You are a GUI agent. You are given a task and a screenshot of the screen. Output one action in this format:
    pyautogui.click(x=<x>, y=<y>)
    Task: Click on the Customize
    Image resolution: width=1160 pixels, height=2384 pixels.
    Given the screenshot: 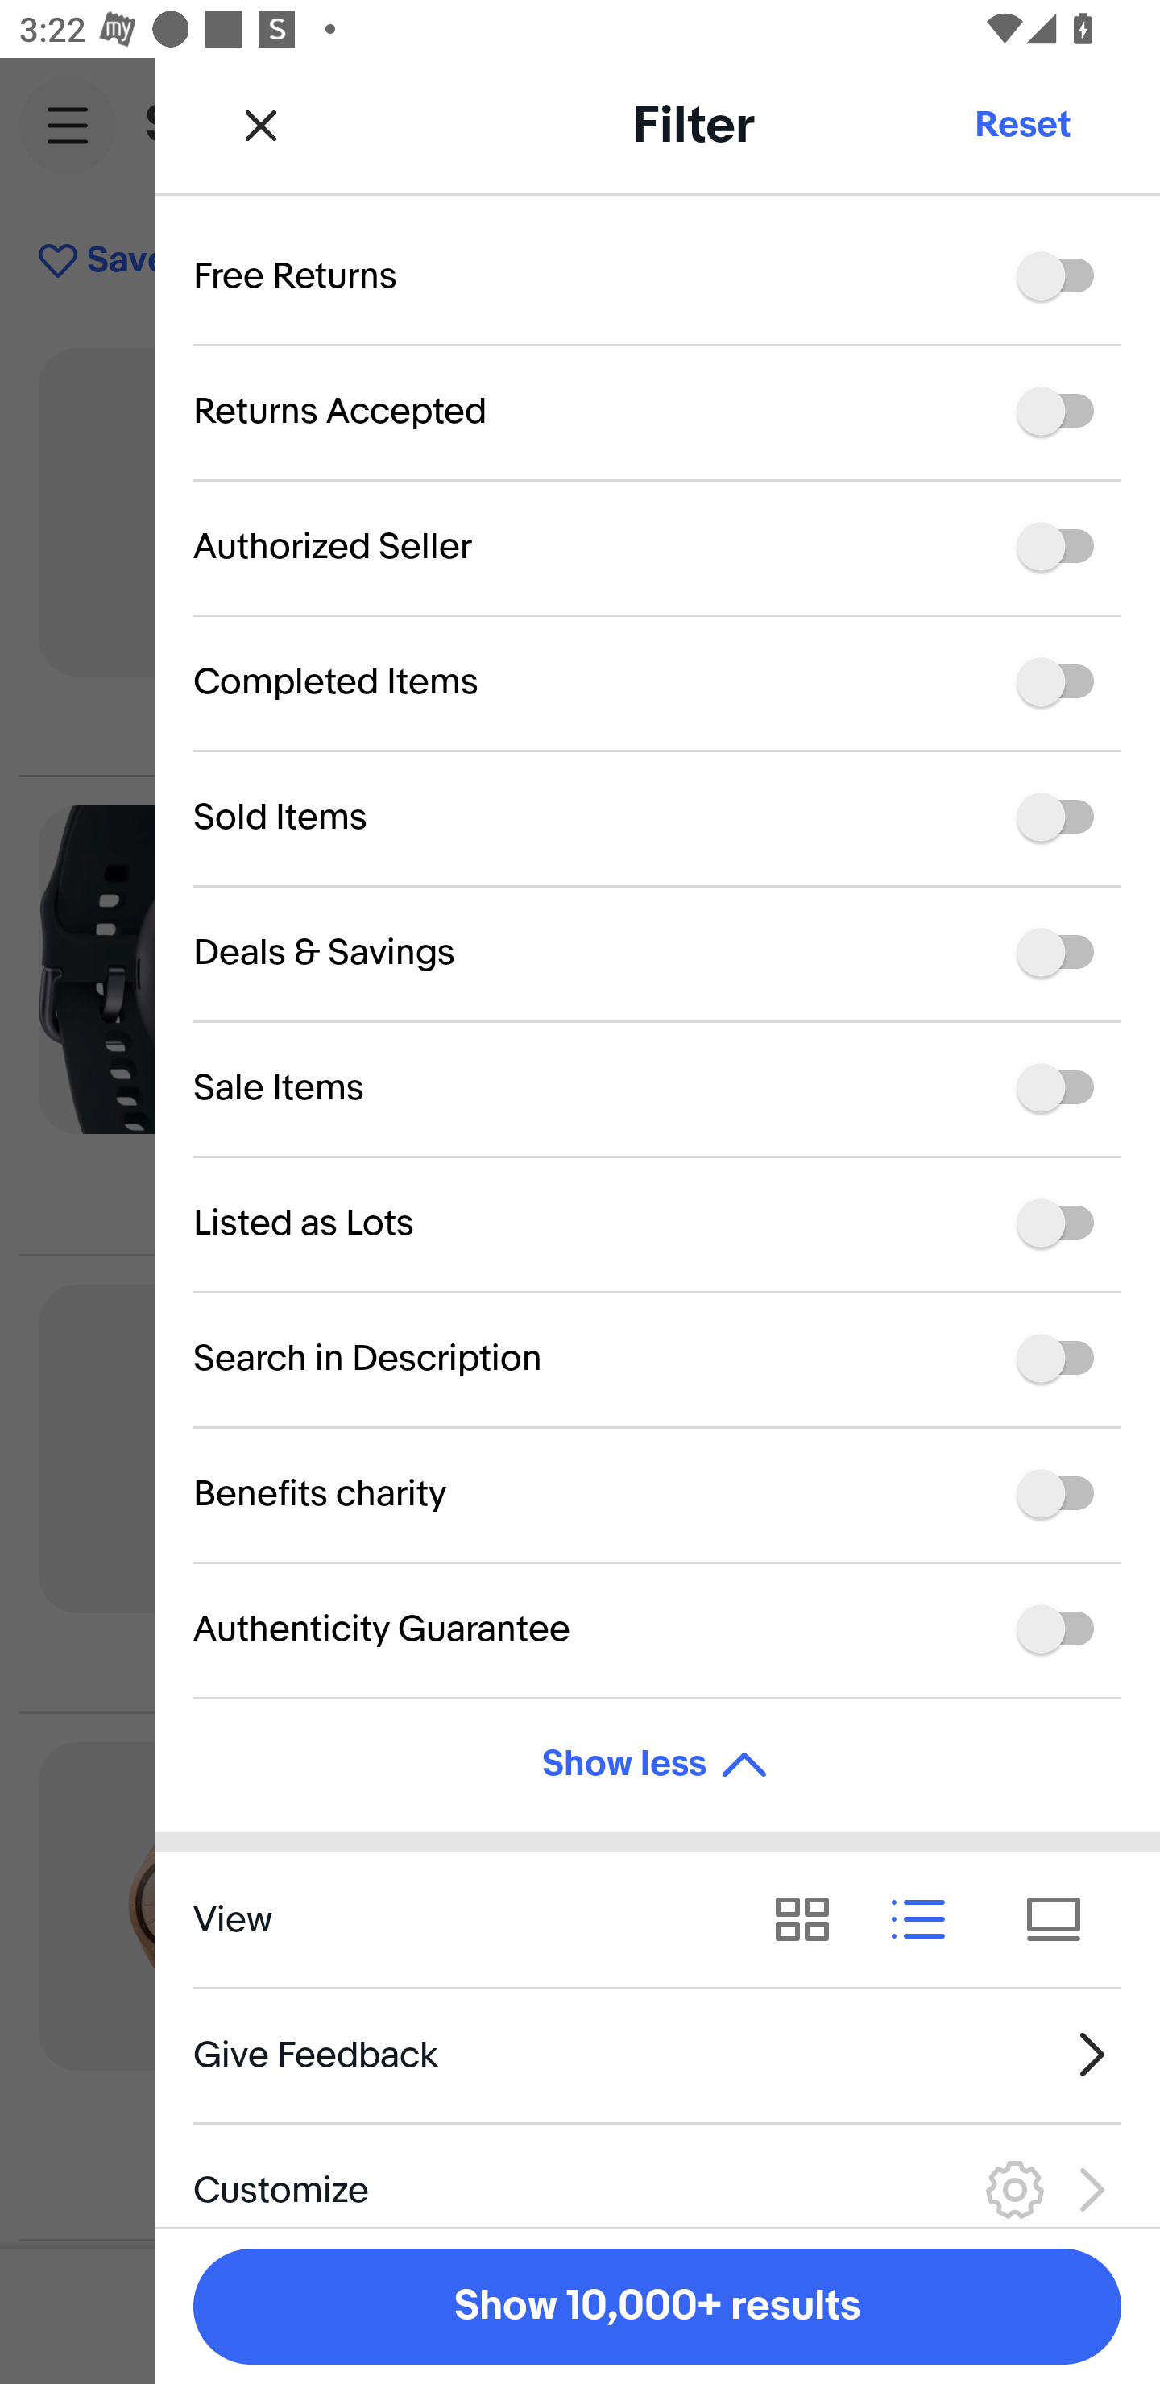 What is the action you would take?
    pyautogui.click(x=657, y=2174)
    